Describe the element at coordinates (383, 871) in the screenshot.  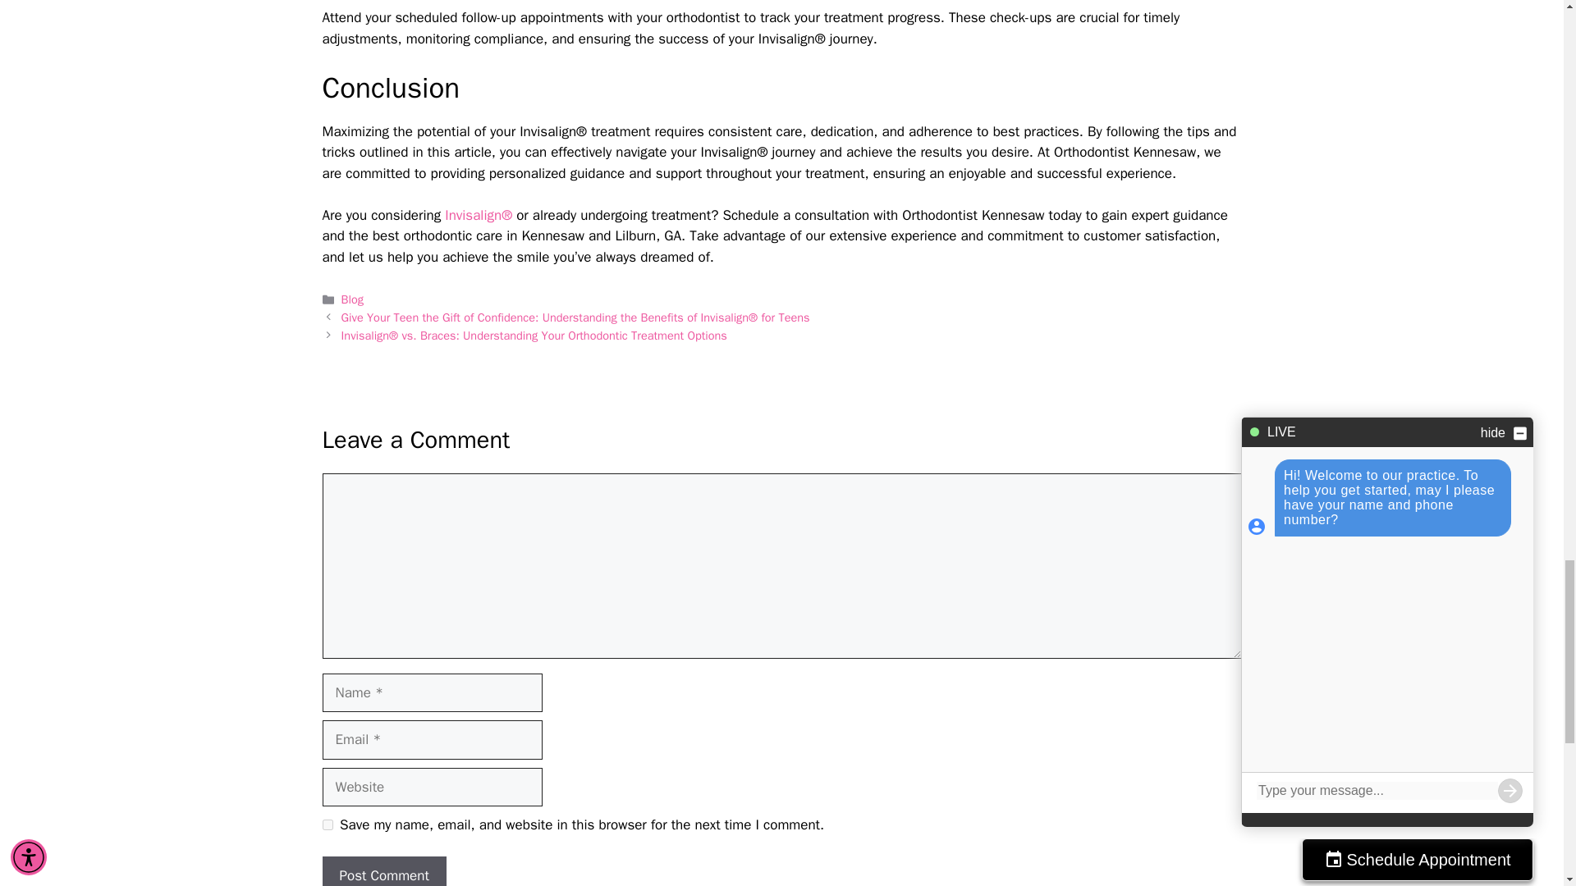
I see `Post Comment` at that location.